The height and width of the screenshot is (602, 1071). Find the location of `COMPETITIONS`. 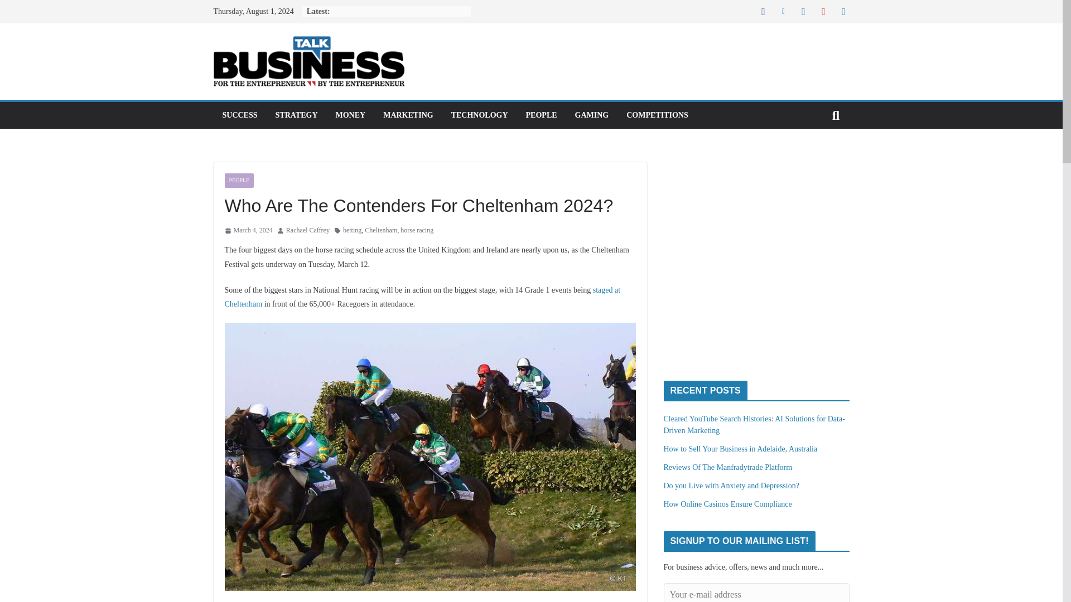

COMPETITIONS is located at coordinates (657, 115).